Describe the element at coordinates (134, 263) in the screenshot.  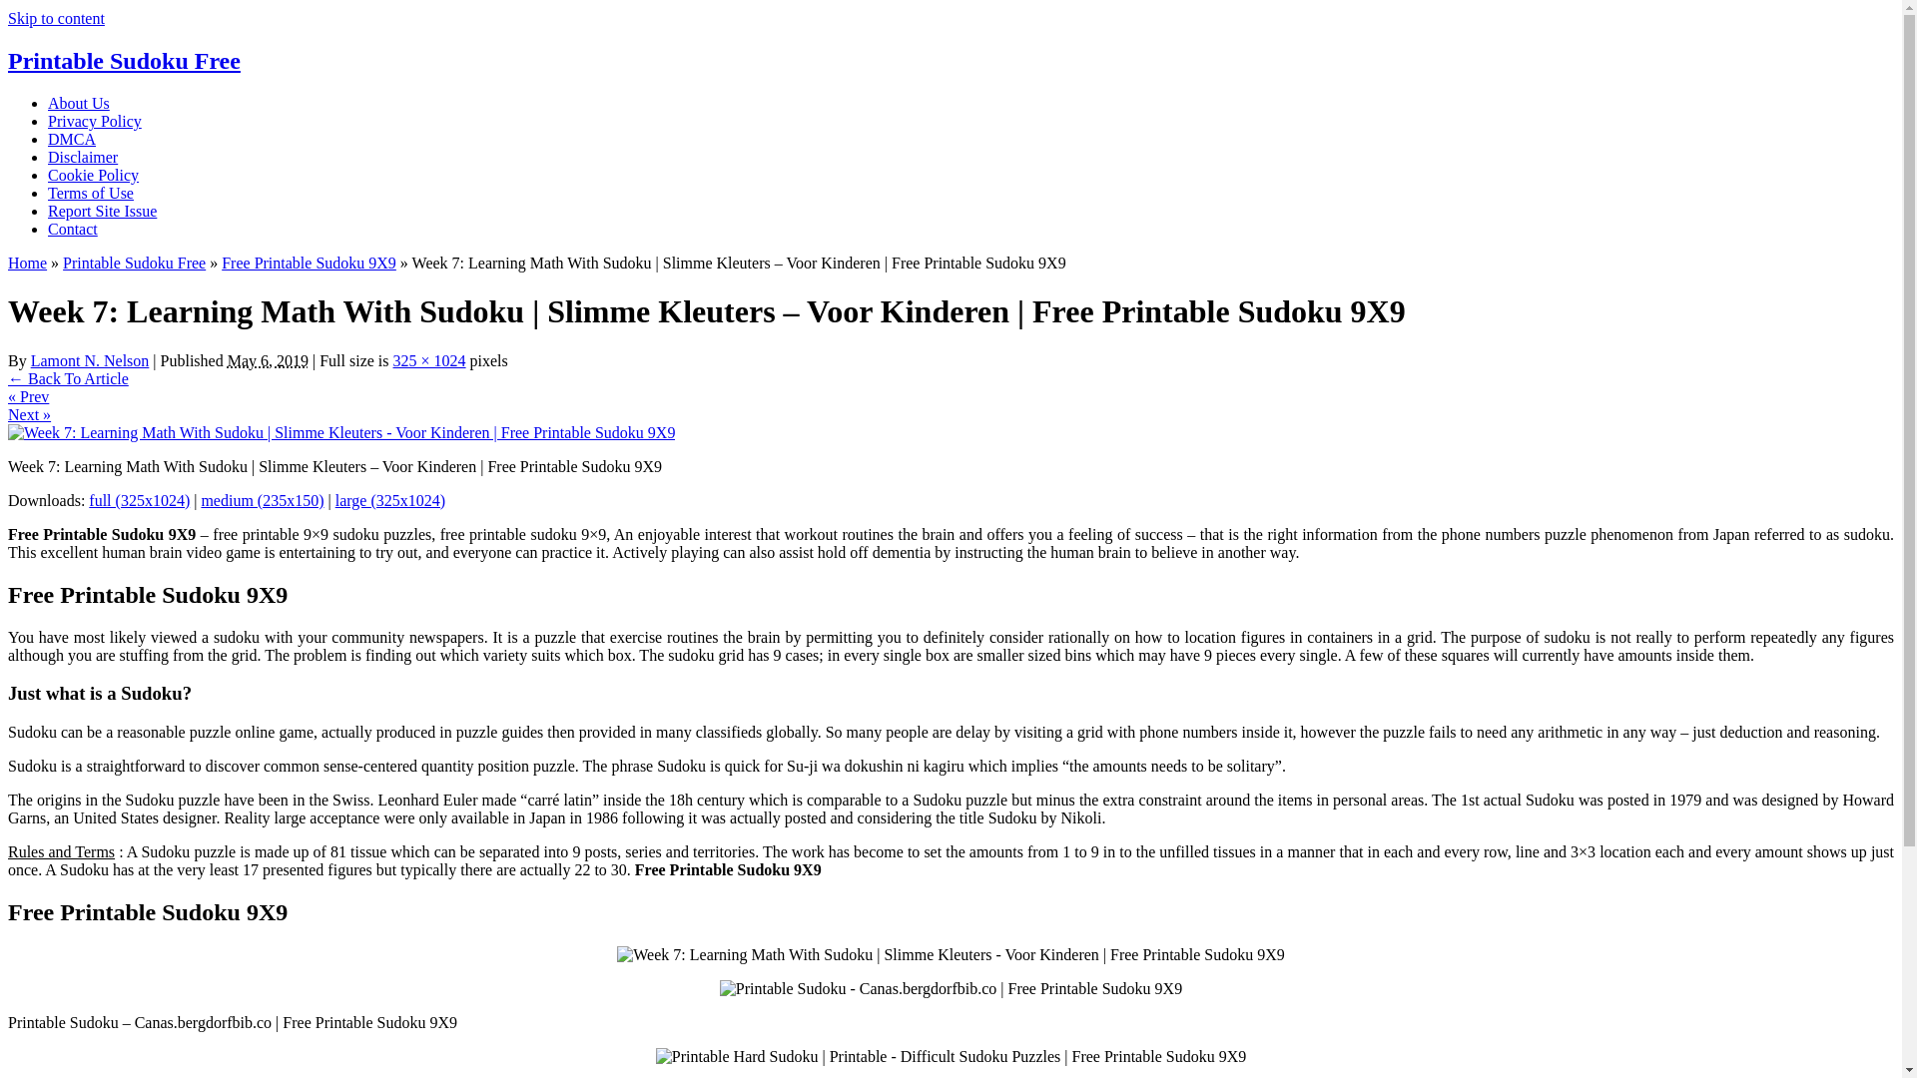
I see `Printable Sudoku Free` at that location.